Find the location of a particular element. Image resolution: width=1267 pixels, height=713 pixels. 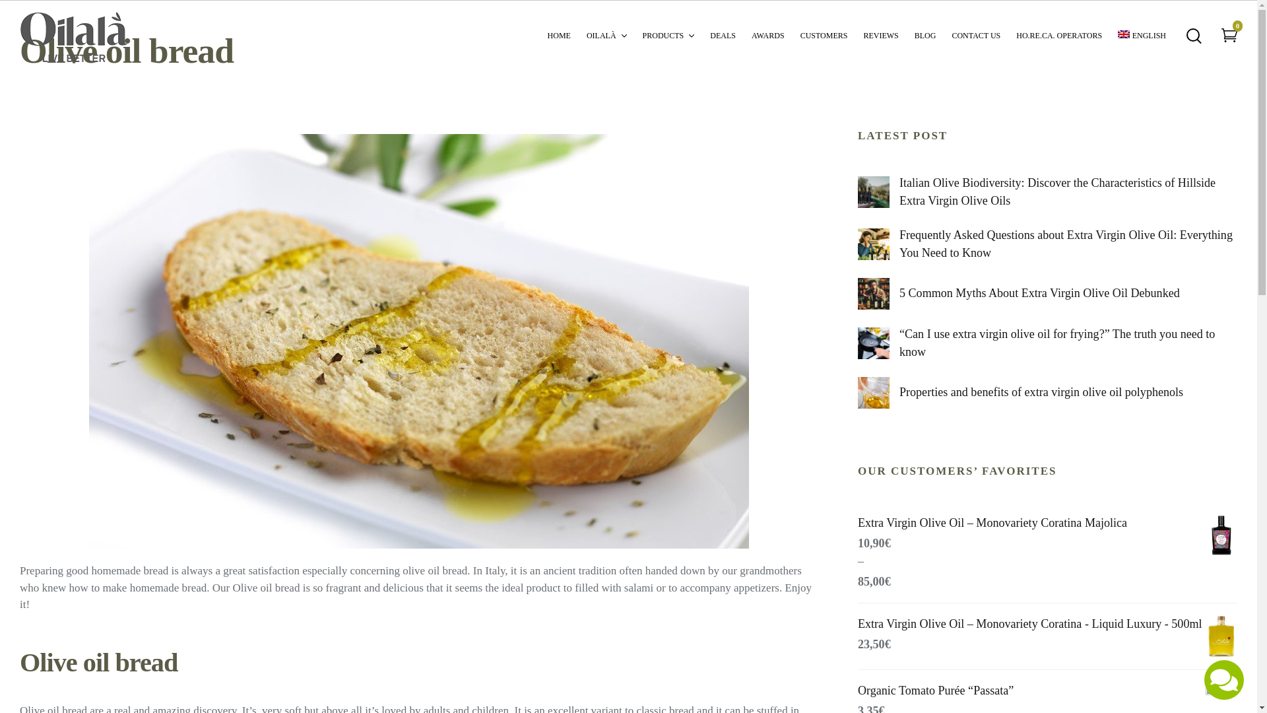

PRODUCTS is located at coordinates (668, 34).